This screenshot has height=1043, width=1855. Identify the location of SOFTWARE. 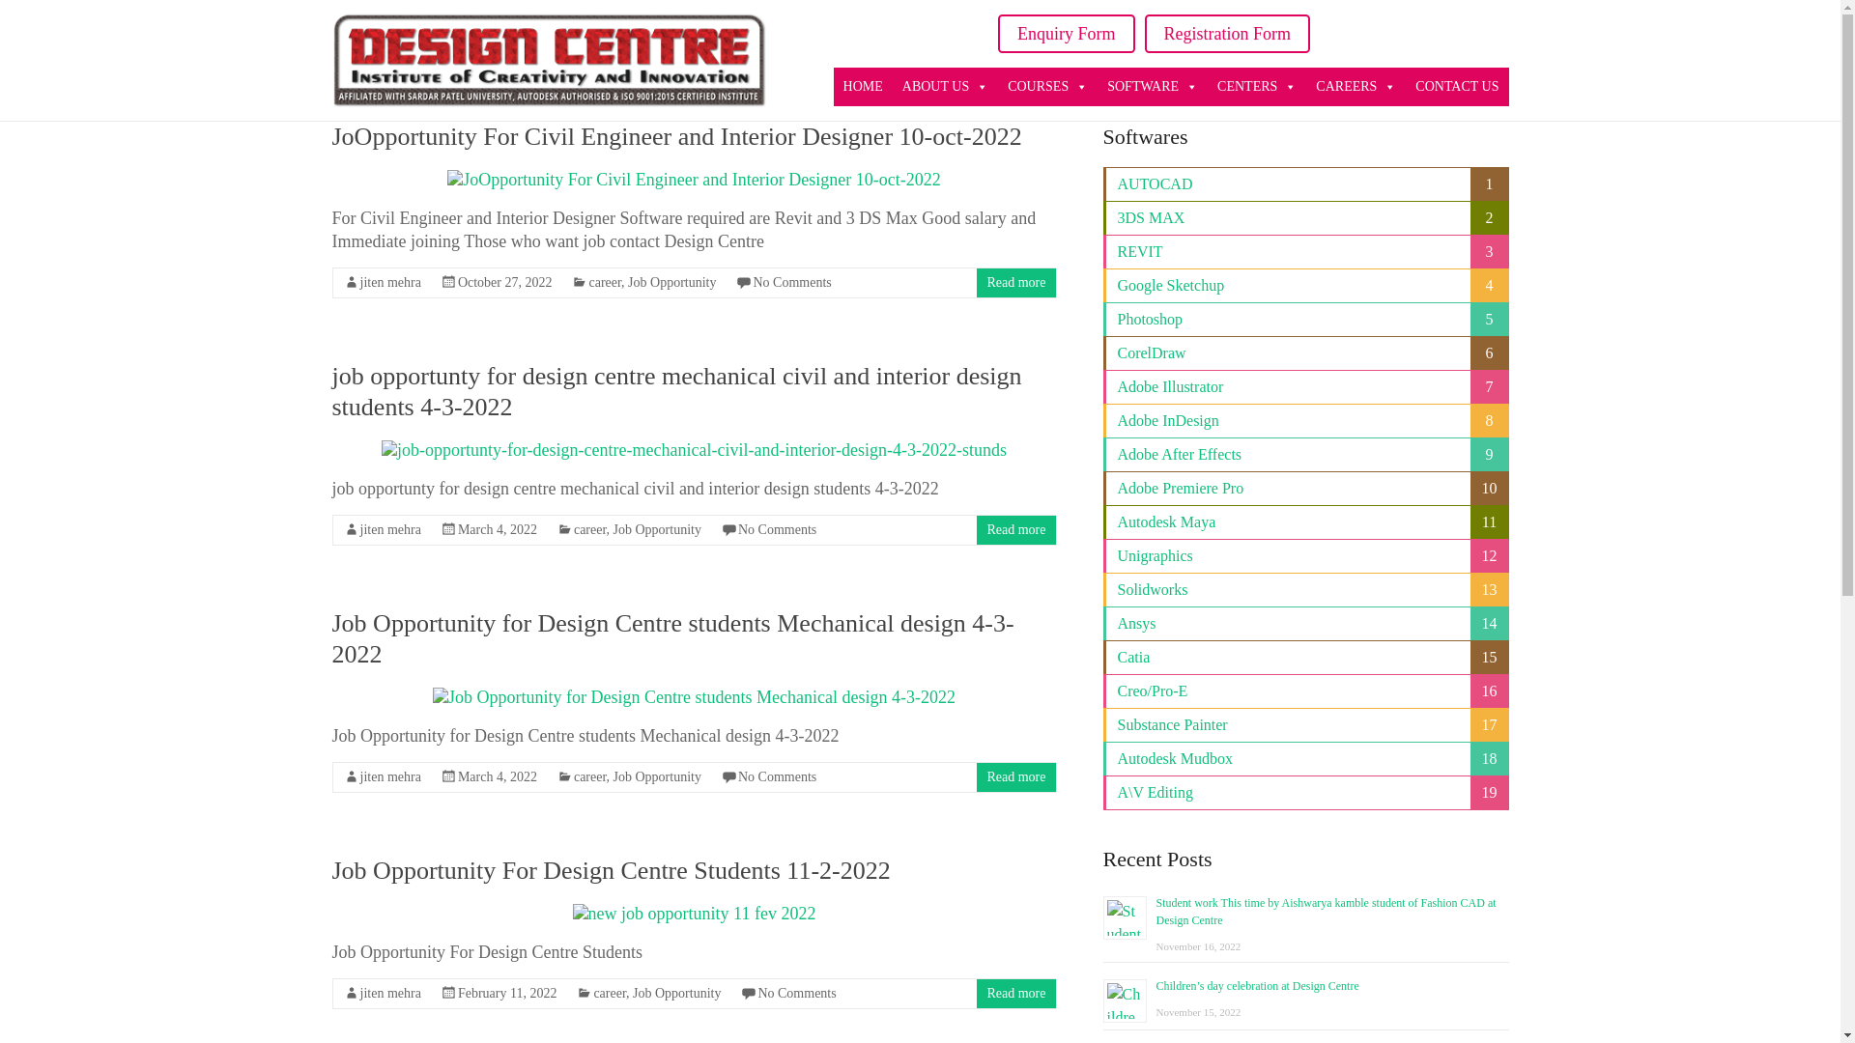
(1152, 87).